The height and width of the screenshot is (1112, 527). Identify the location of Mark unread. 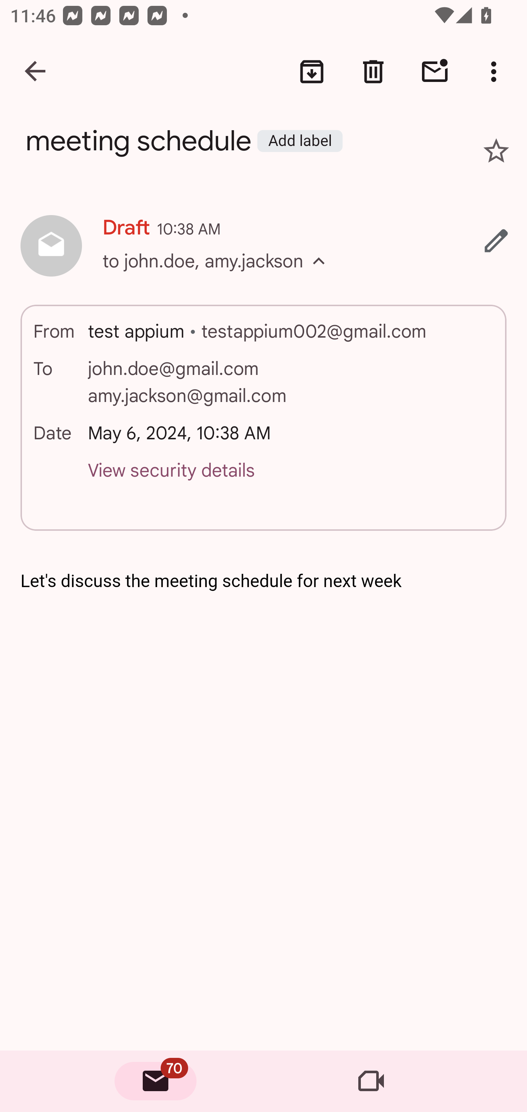
(435, 72).